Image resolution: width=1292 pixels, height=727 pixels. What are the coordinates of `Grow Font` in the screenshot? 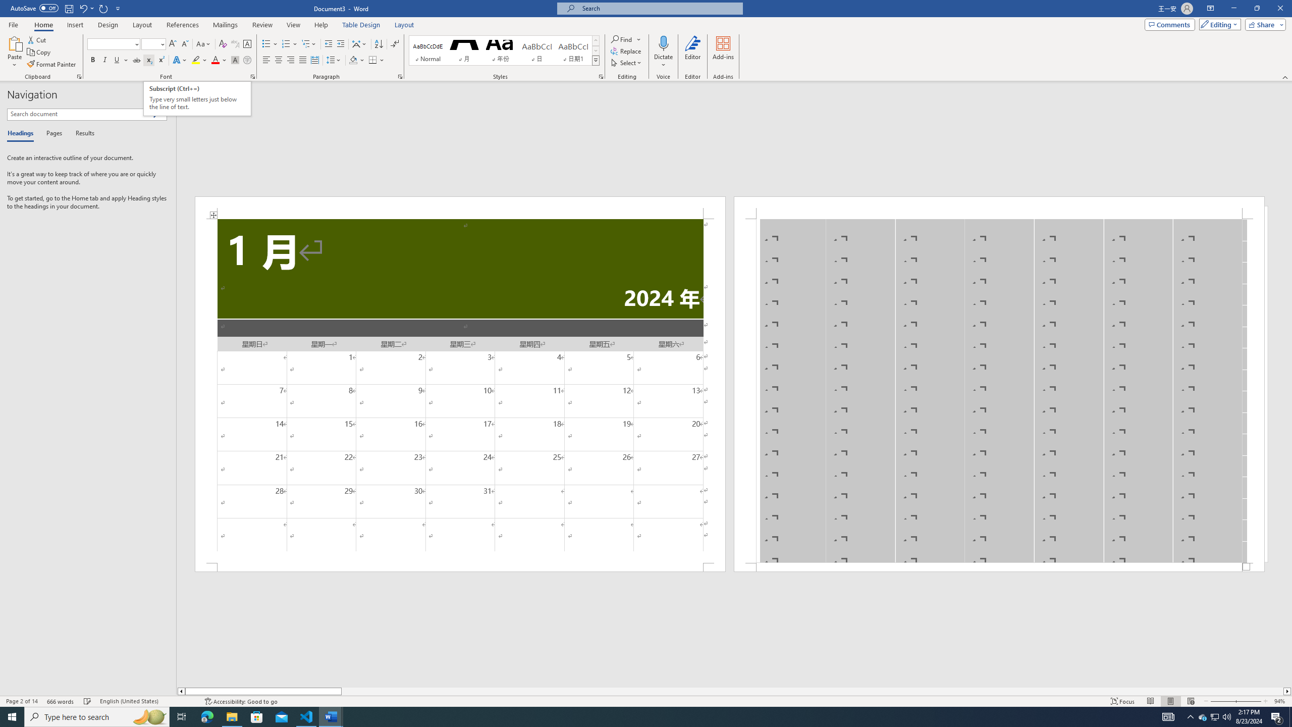 It's located at (173, 44).